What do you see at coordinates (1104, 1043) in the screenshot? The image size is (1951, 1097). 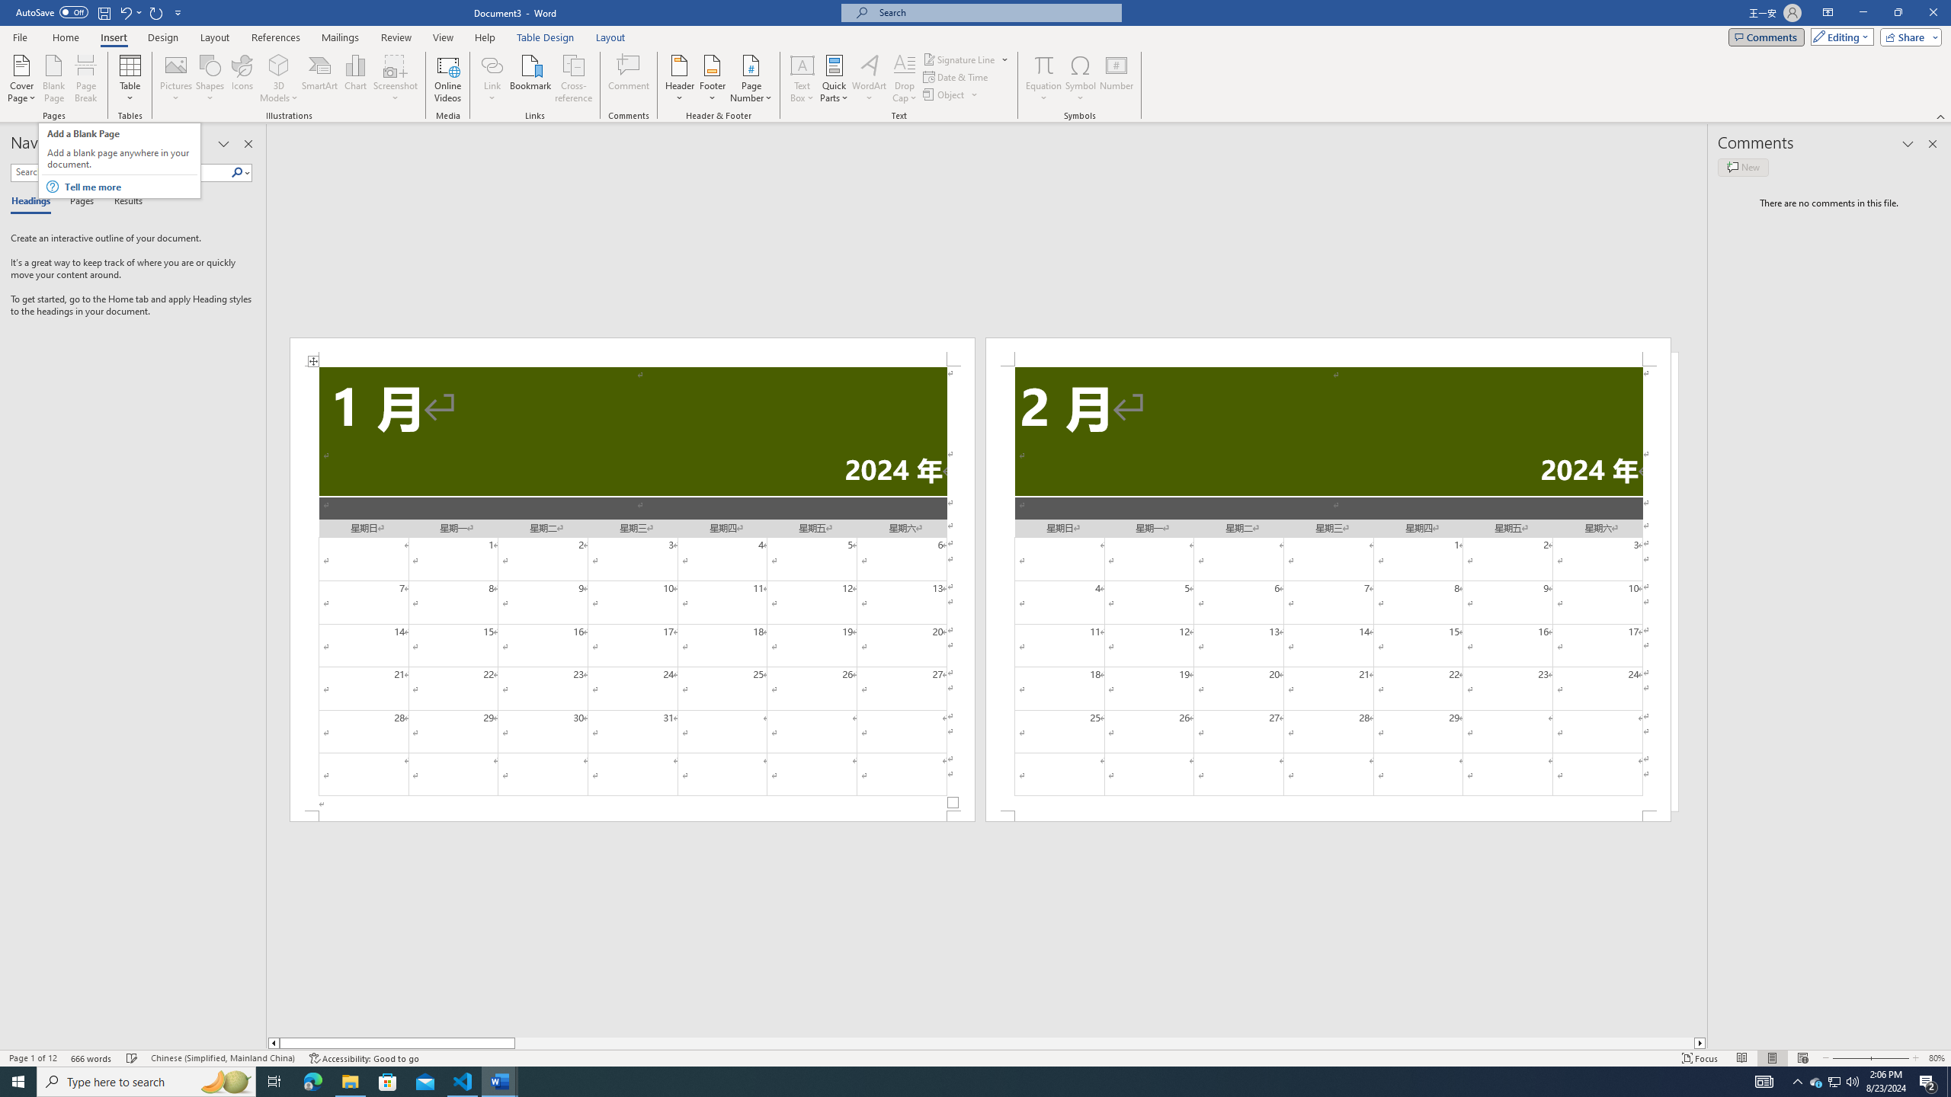 I see `Page right` at bounding box center [1104, 1043].